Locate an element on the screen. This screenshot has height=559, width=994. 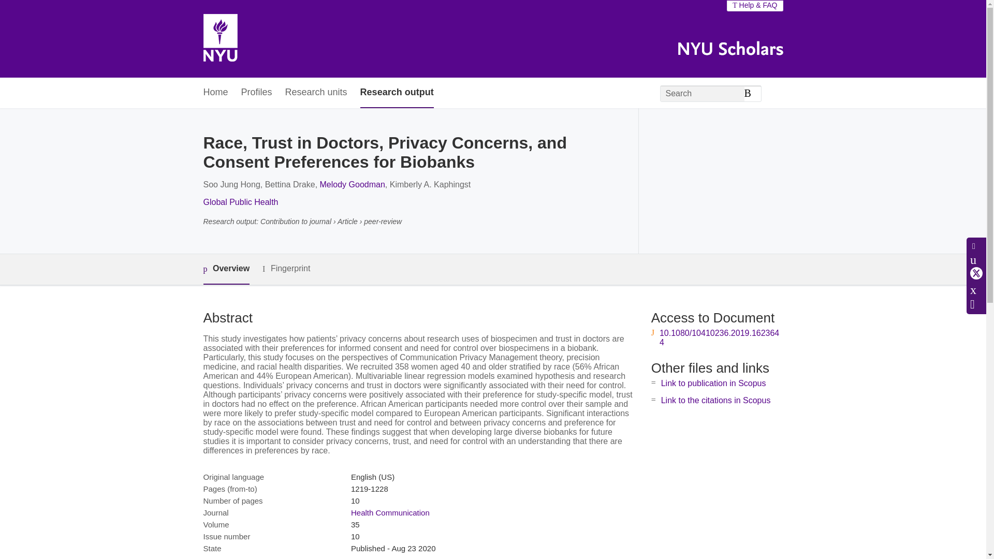
Health Communication is located at coordinates (390, 512).